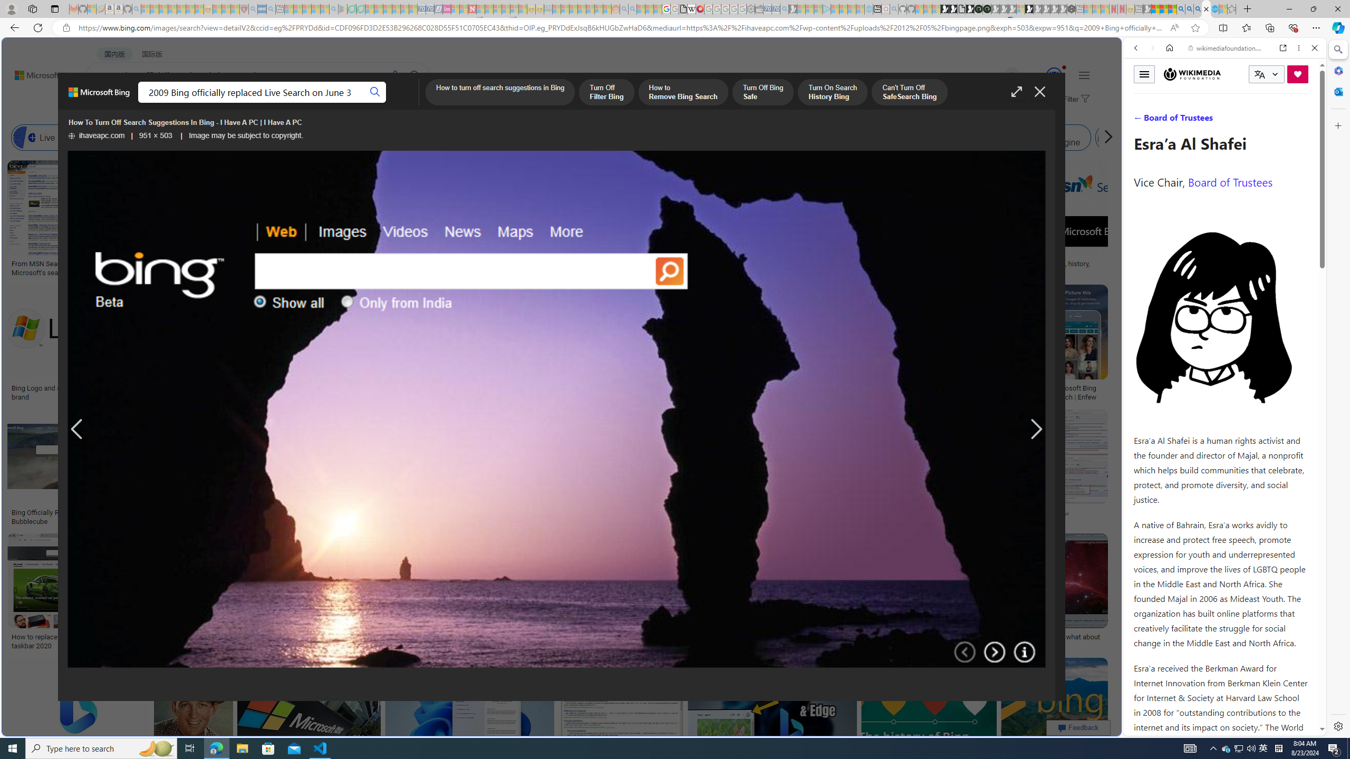  Describe the element at coordinates (1037, 634) in the screenshot. I see `google_privacy_policy_zh-CN.pdf` at that location.